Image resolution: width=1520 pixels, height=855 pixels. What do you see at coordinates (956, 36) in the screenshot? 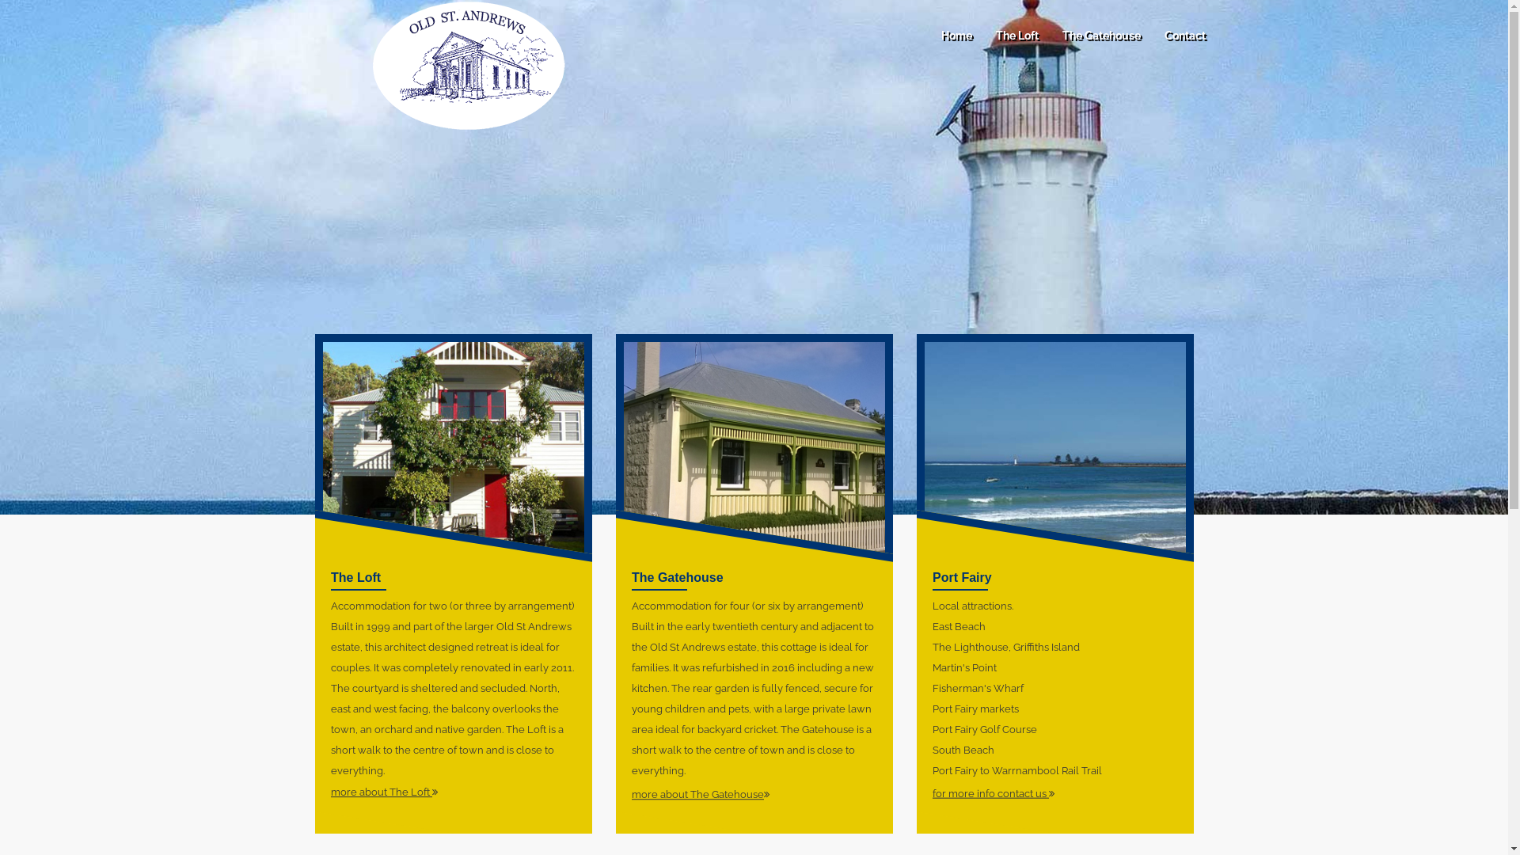
I see `Home` at bounding box center [956, 36].